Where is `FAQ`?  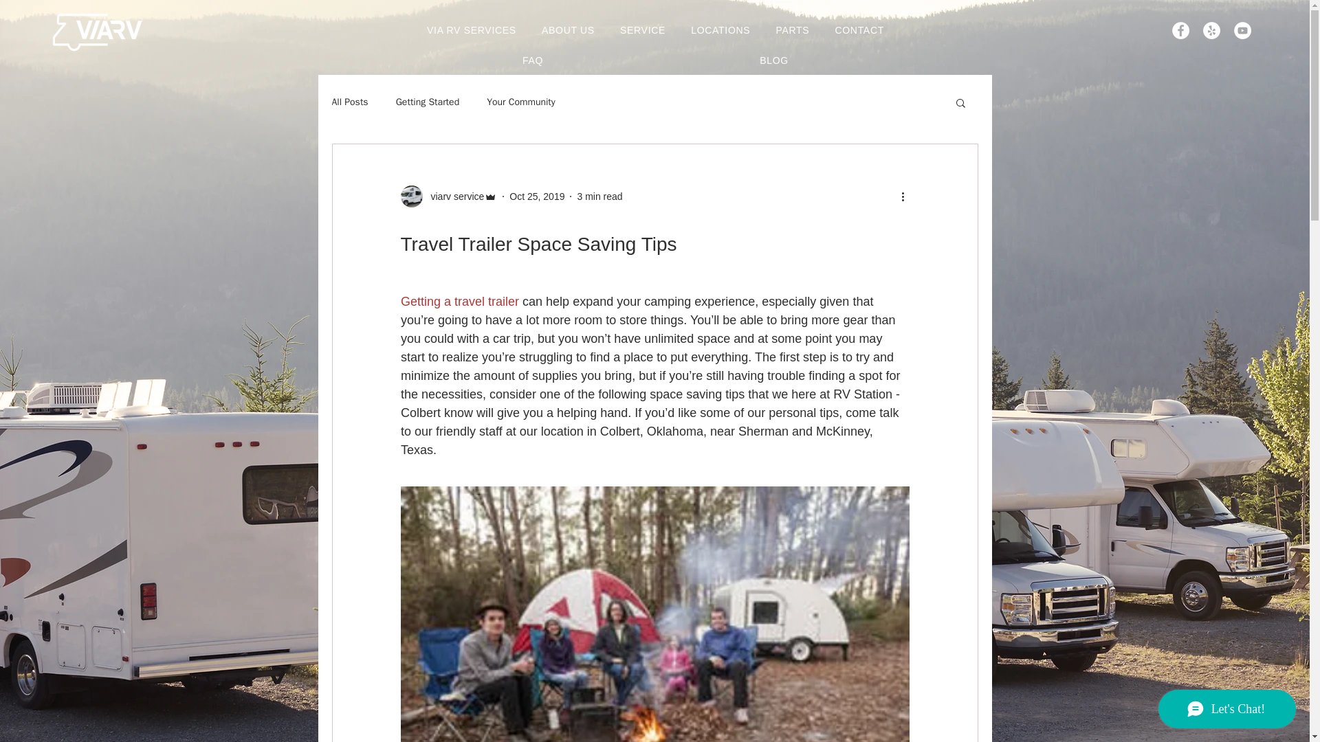 FAQ is located at coordinates (532, 60).